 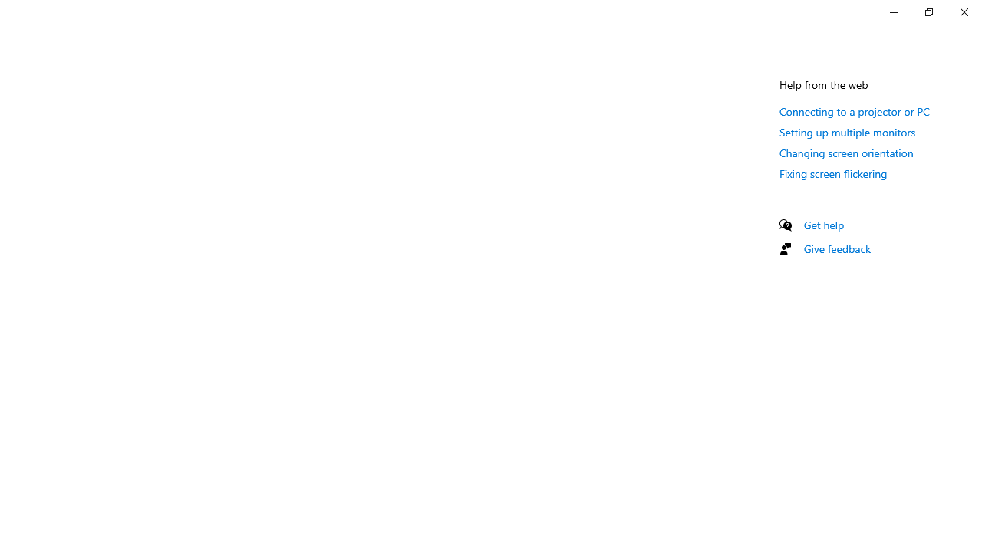 I want to click on Fixing screen flickering, so click(x=833, y=173).